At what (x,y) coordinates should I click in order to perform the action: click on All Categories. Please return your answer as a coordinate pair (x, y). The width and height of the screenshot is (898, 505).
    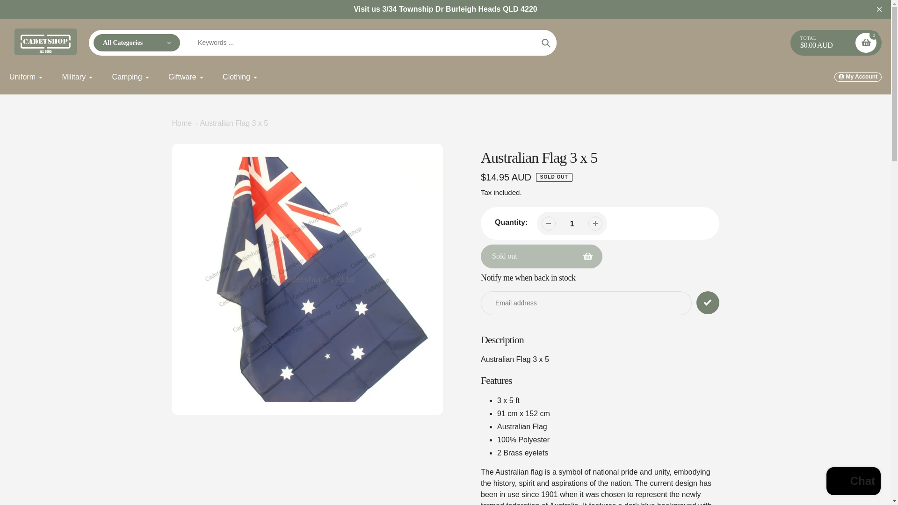
    Looking at the image, I should click on (137, 43).